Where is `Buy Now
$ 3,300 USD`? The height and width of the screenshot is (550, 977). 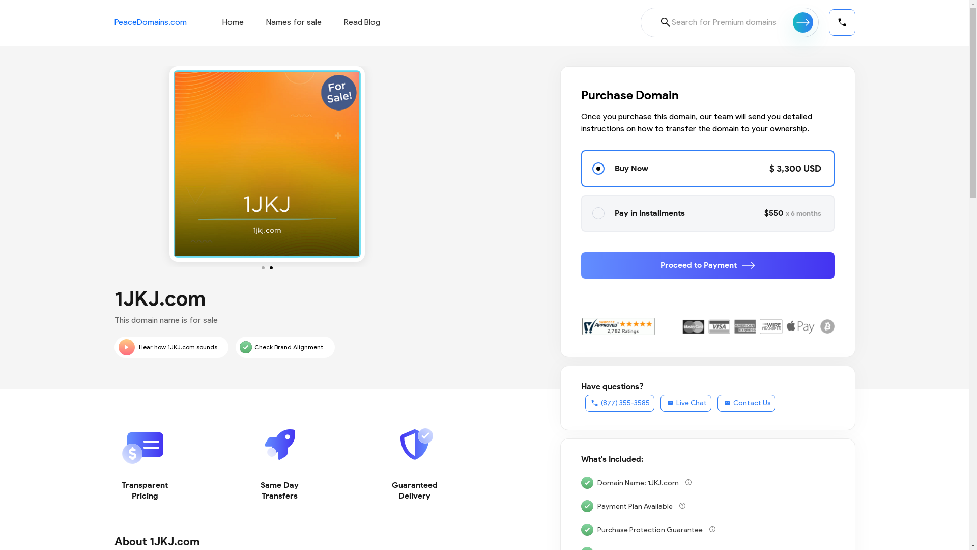 Buy Now
$ 3,300 USD is located at coordinates (708, 169).